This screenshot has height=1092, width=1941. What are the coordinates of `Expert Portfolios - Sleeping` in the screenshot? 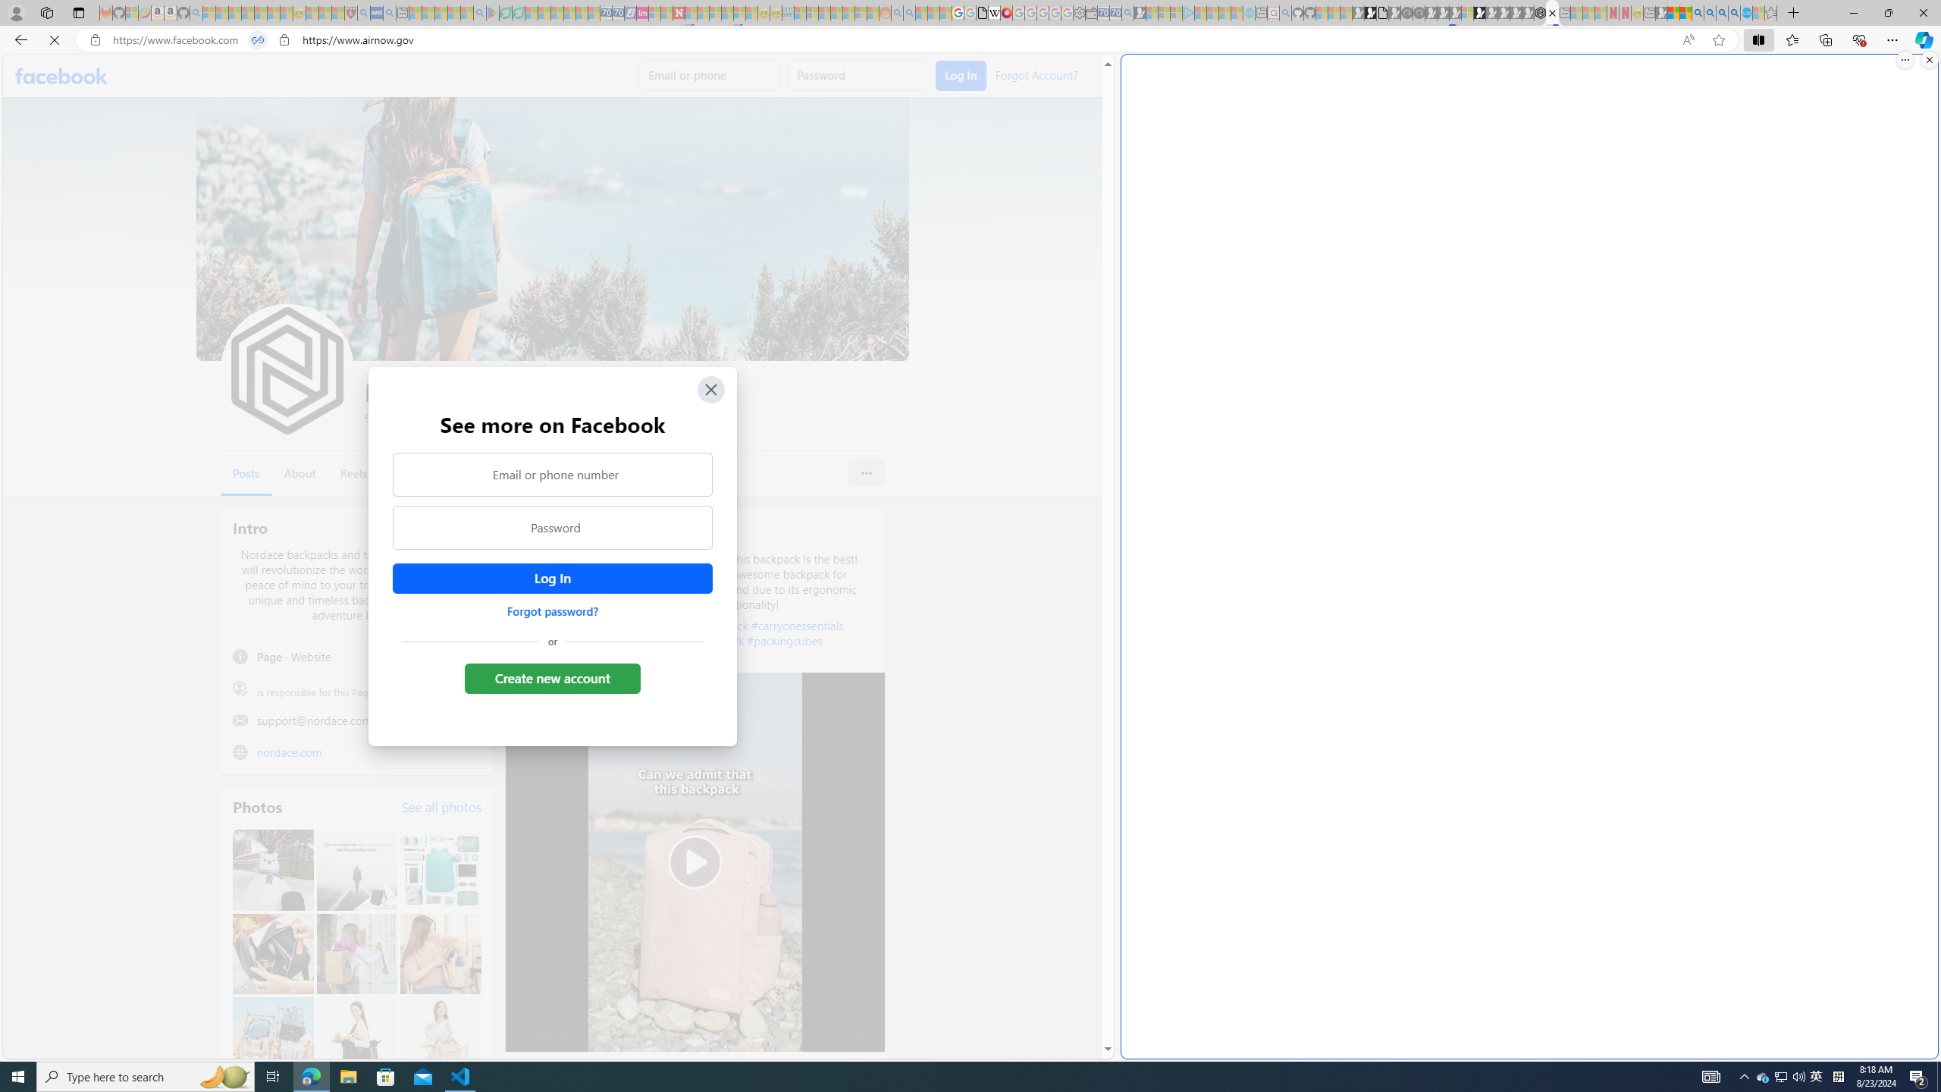 It's located at (837, 13).